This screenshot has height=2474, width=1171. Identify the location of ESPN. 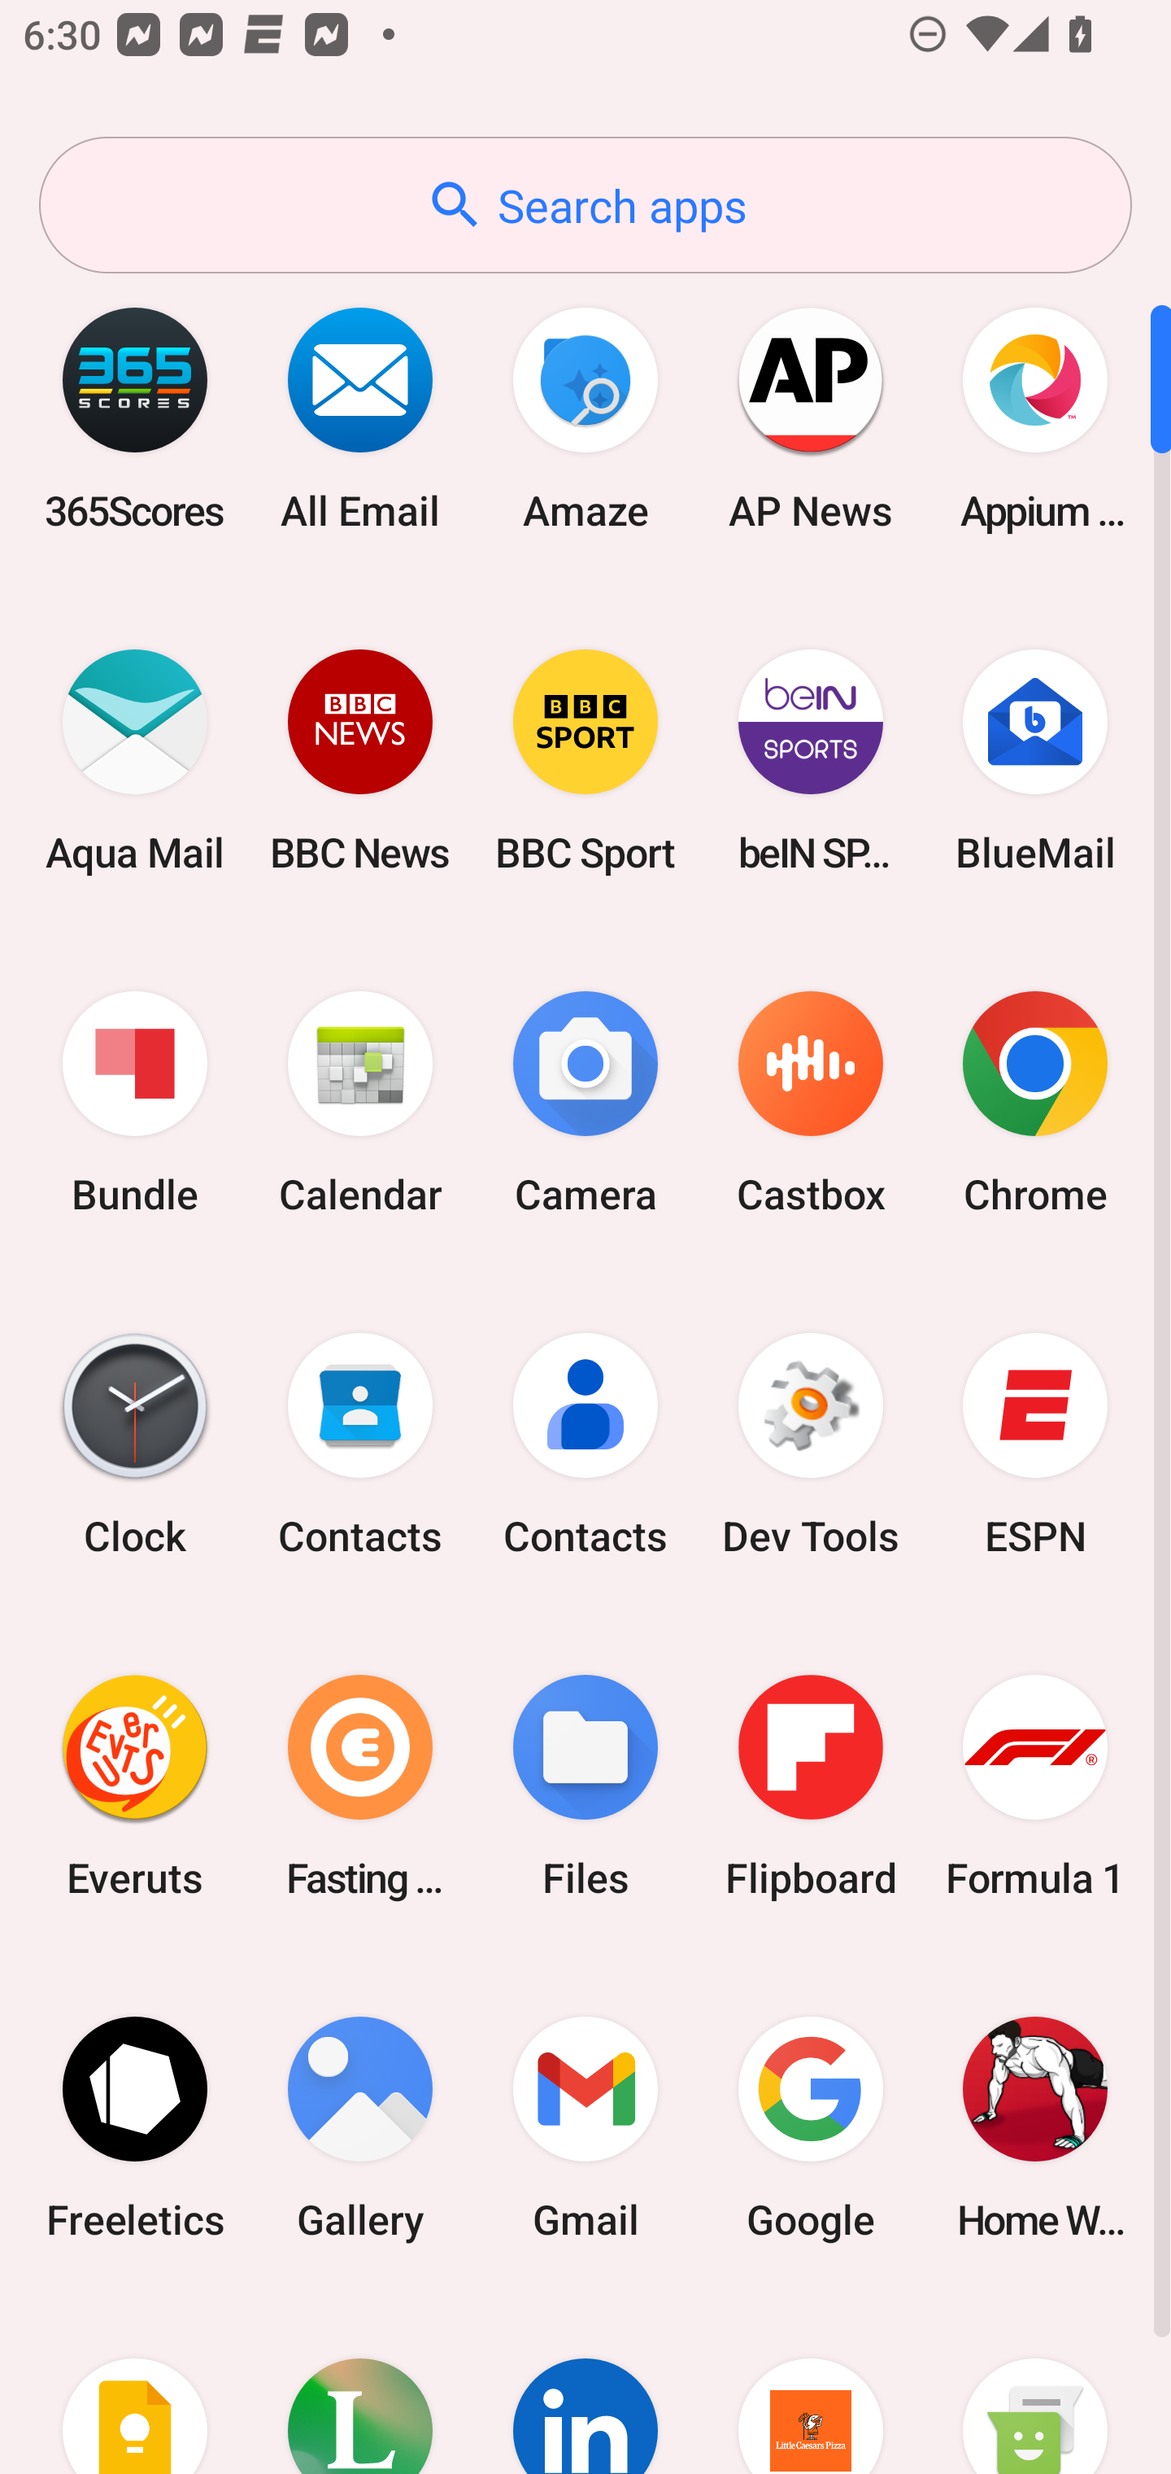
(1035, 1445).